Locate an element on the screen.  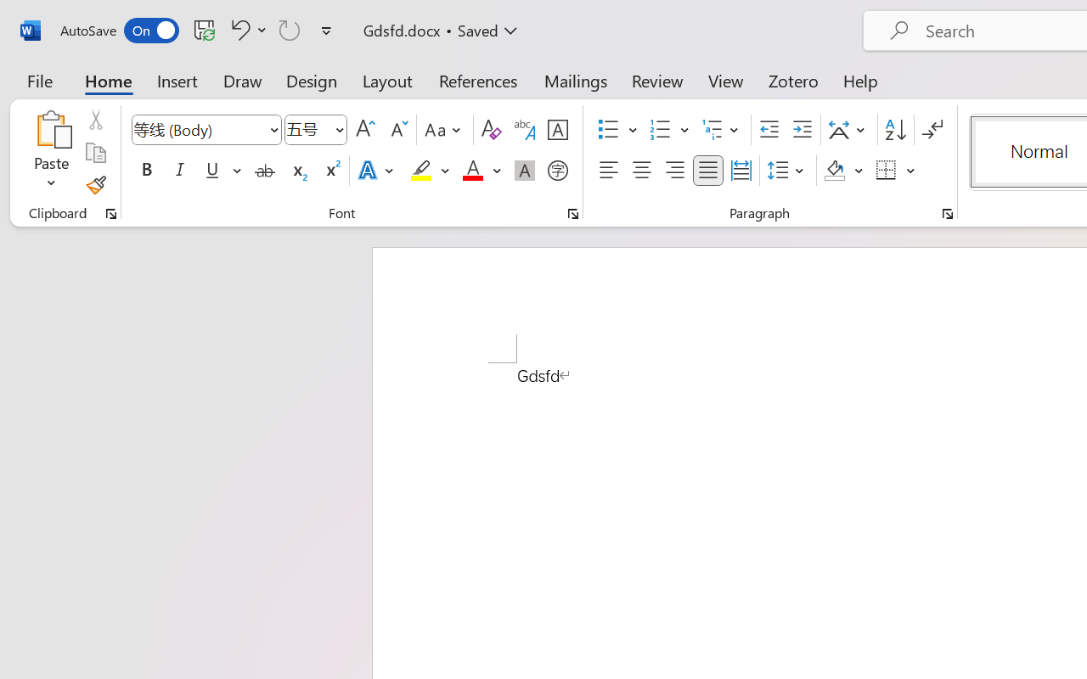
Shading RGB(0, 0, 0) is located at coordinates (834, 171).